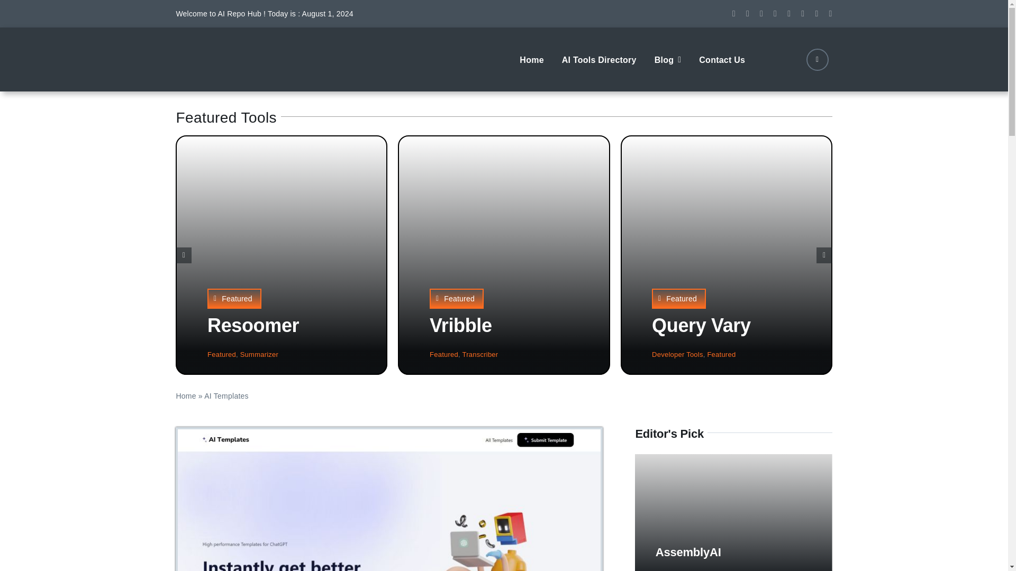 The height and width of the screenshot is (571, 1016). I want to click on Resoomer, so click(253, 326).